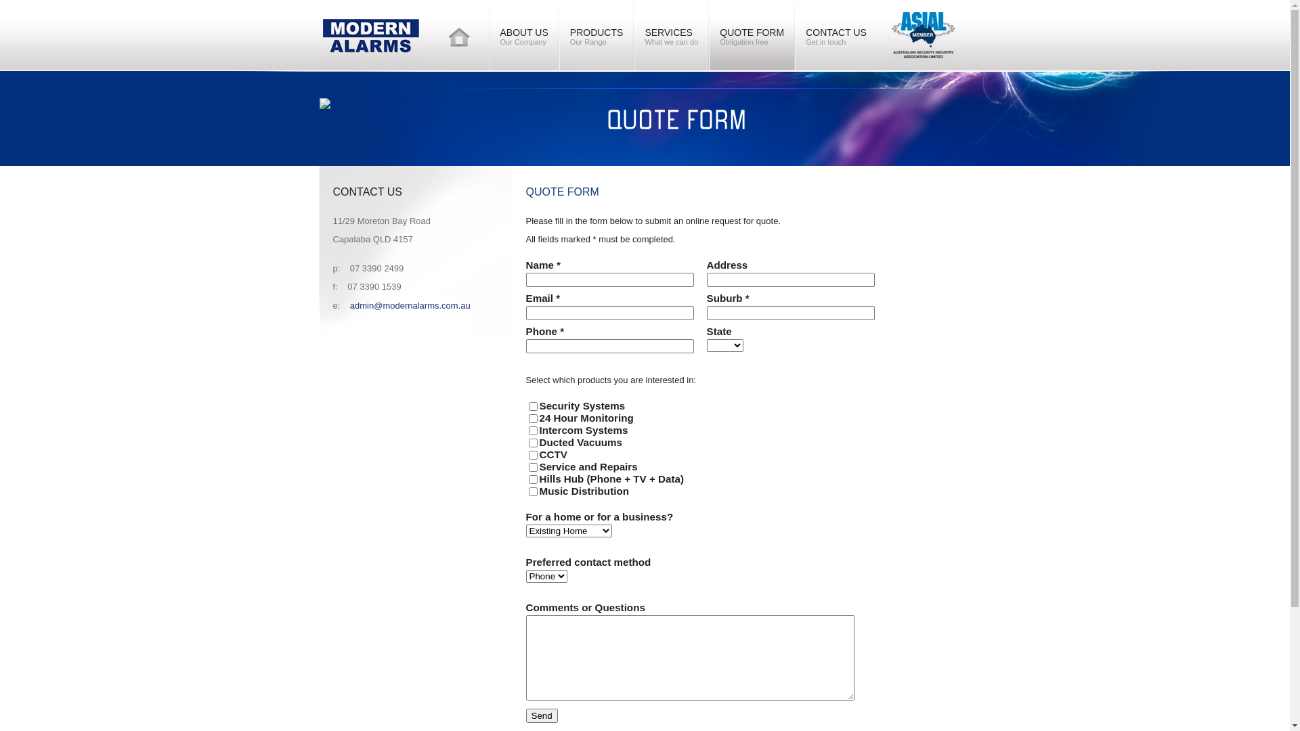  I want to click on CONTACT US
Get in touch, so click(836, 35).